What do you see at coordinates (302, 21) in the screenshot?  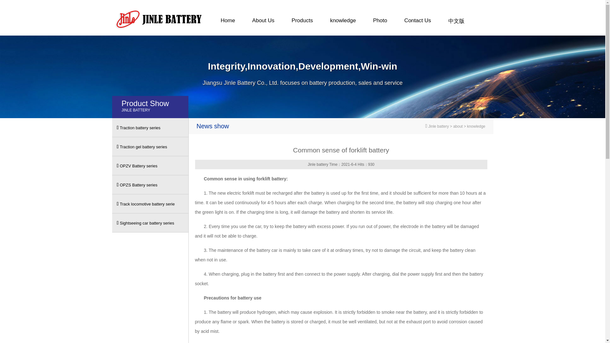 I see `Products` at bounding box center [302, 21].